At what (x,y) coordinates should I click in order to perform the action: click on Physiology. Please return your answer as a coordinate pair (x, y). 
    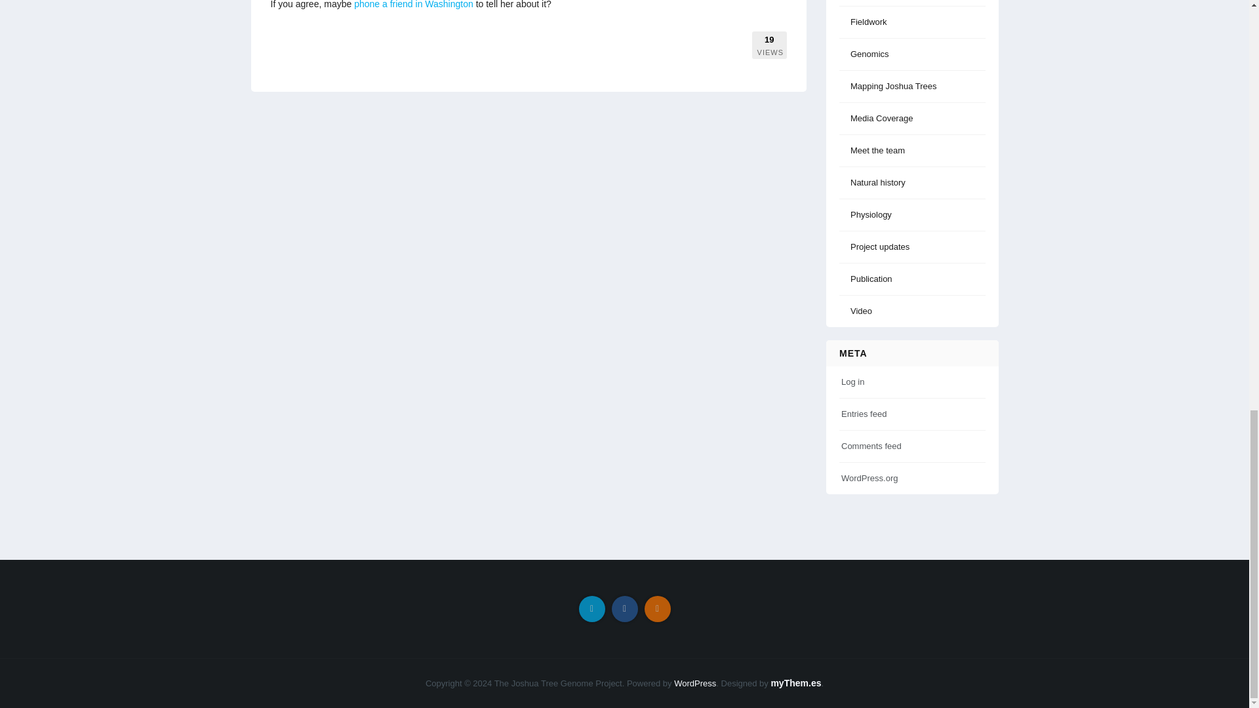
    Looking at the image, I should click on (866, 214).